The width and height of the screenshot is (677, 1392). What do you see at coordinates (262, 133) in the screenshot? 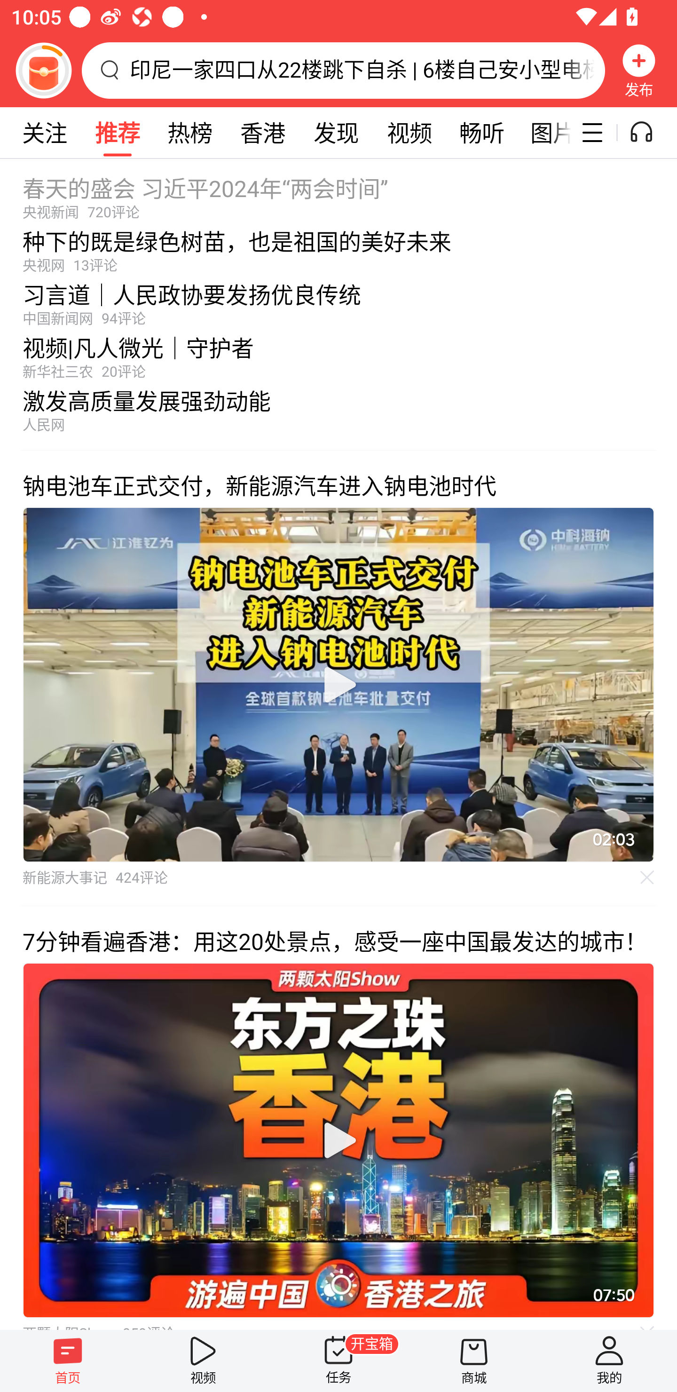
I see `香港` at bounding box center [262, 133].